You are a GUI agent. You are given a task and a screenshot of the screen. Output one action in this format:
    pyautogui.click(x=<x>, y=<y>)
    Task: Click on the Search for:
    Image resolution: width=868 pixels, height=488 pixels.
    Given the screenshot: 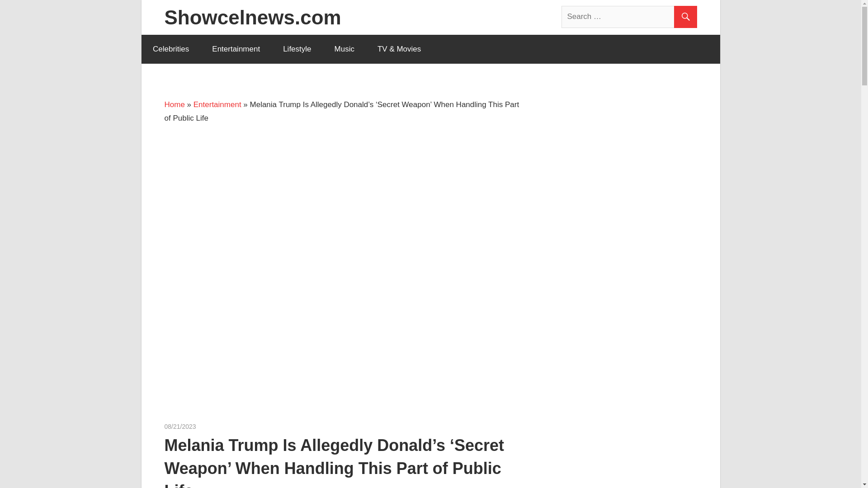 What is the action you would take?
    pyautogui.click(x=629, y=16)
    